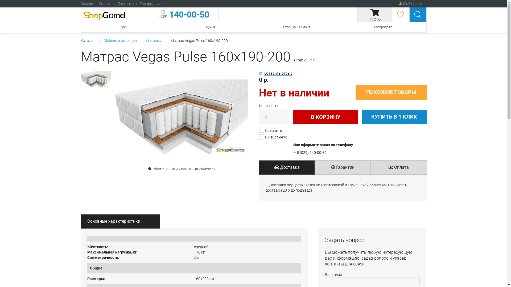 This screenshot has width=511, height=287. Describe the element at coordinates (188, 15) in the screenshot. I see `140-00-50` at that location.